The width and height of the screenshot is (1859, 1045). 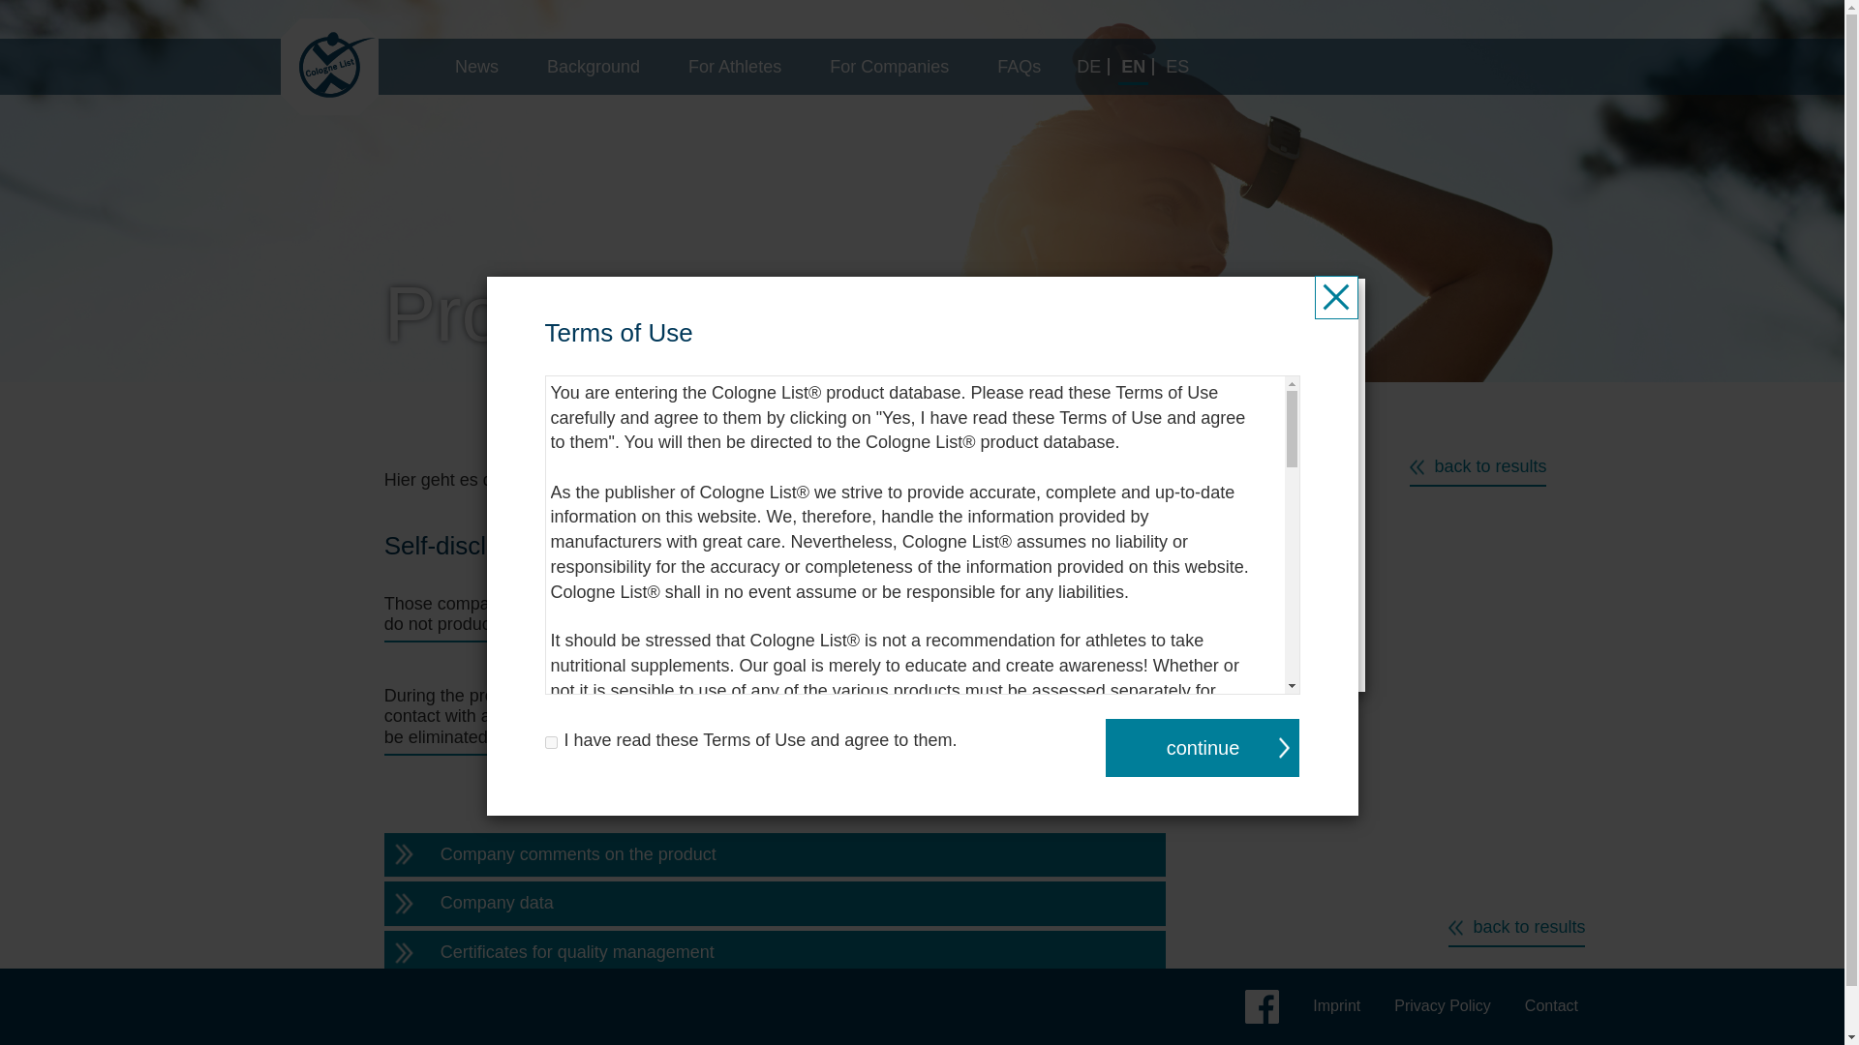 What do you see at coordinates (889, 66) in the screenshot?
I see `For Companies` at bounding box center [889, 66].